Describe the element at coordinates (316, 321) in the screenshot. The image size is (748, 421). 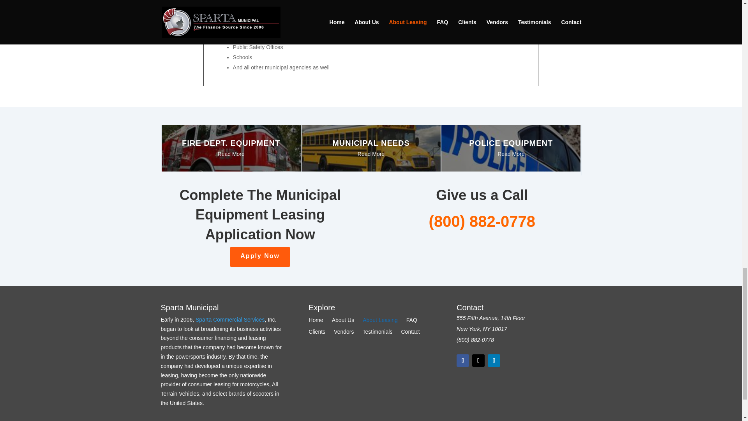
I see `Home` at that location.